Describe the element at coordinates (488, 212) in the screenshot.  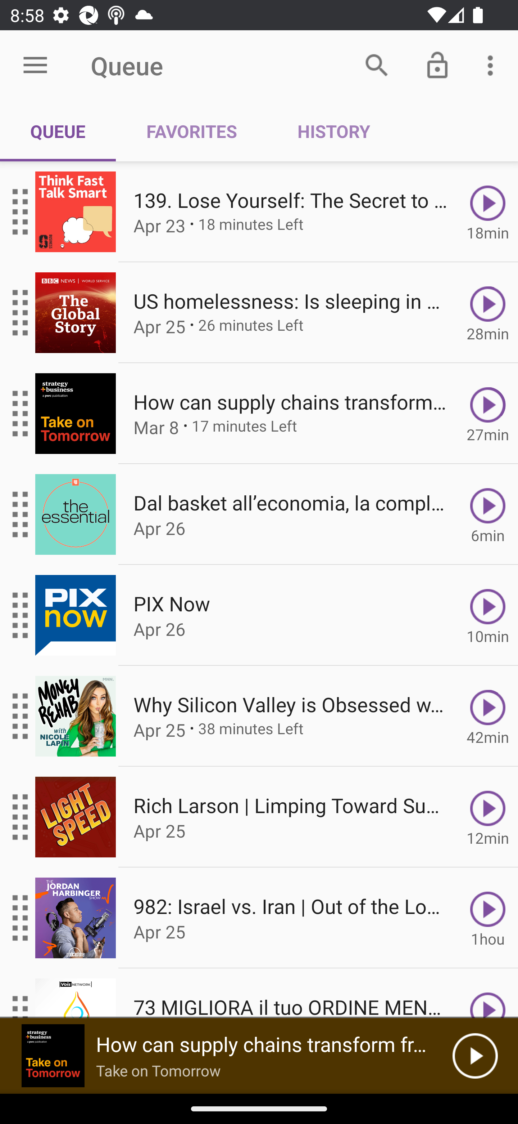
I see `Play 18min` at that location.